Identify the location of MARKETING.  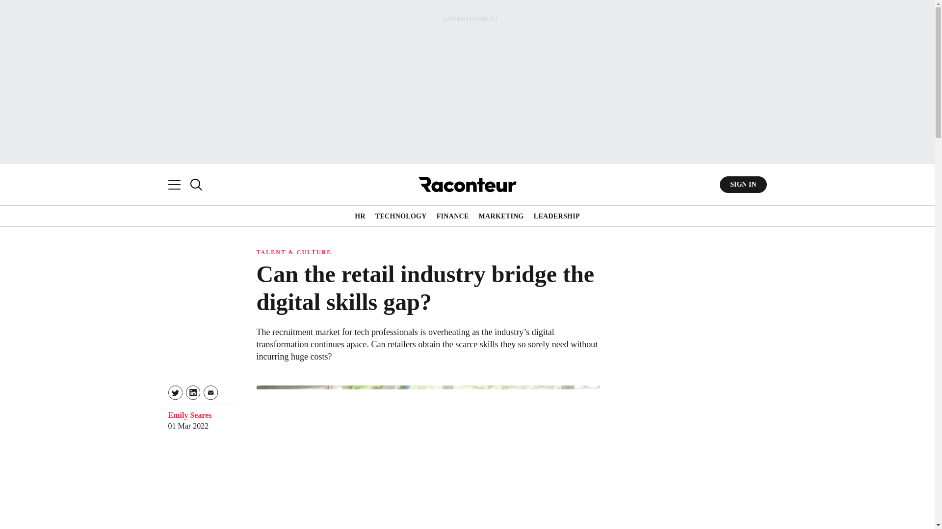
(501, 216).